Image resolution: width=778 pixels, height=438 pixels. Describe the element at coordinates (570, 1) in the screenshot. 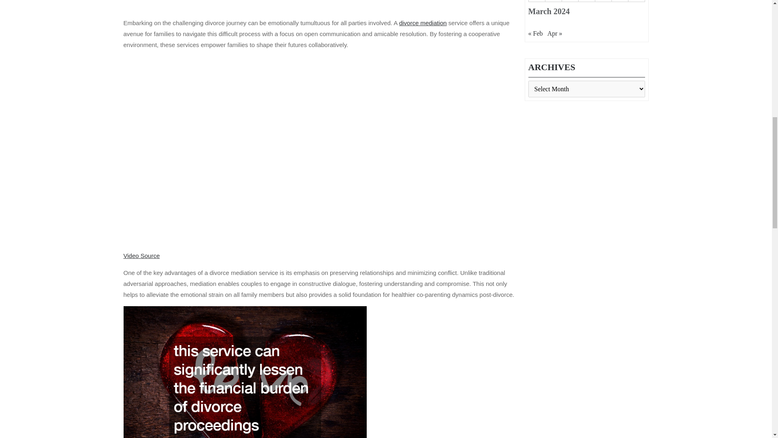

I see `27` at that location.